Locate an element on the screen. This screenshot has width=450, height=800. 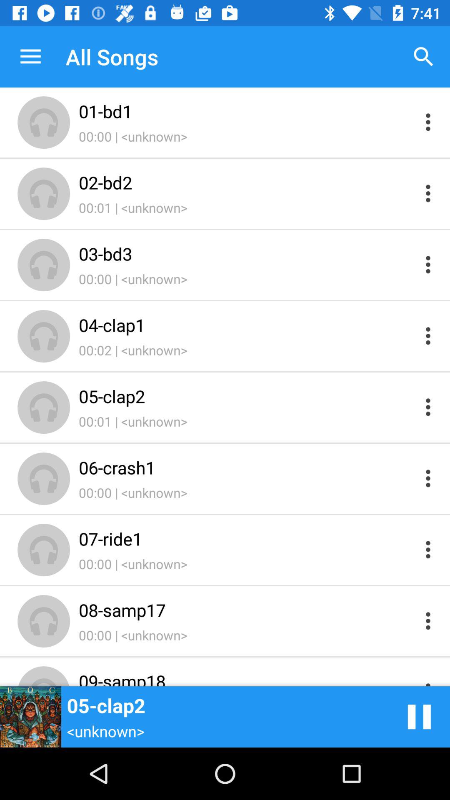
track options is located at coordinates (428, 549).